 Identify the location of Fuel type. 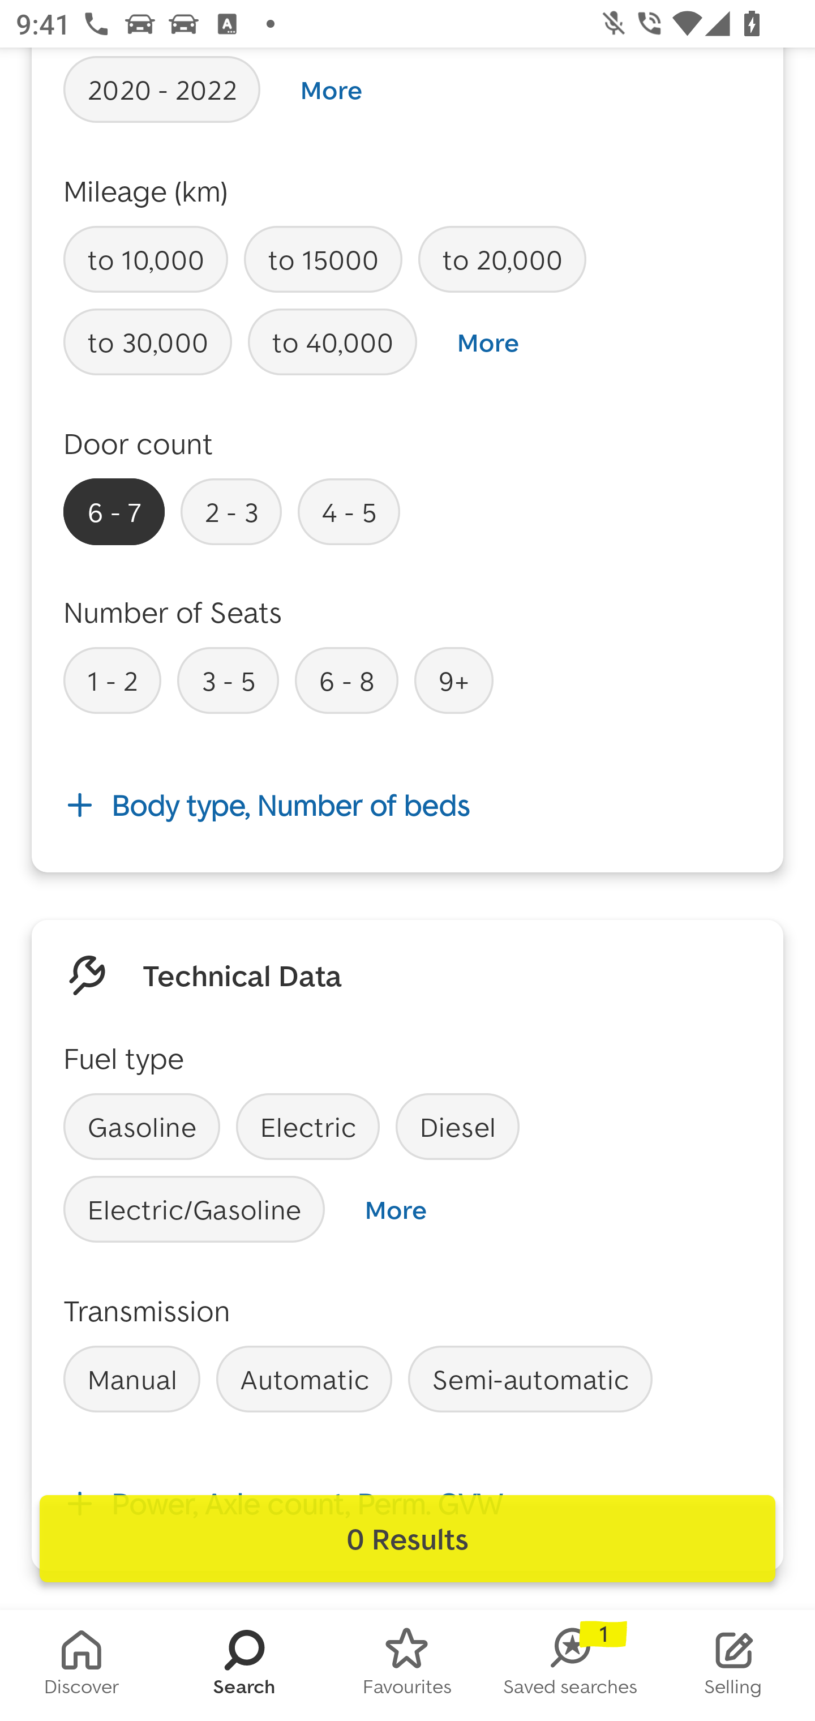
(123, 1059).